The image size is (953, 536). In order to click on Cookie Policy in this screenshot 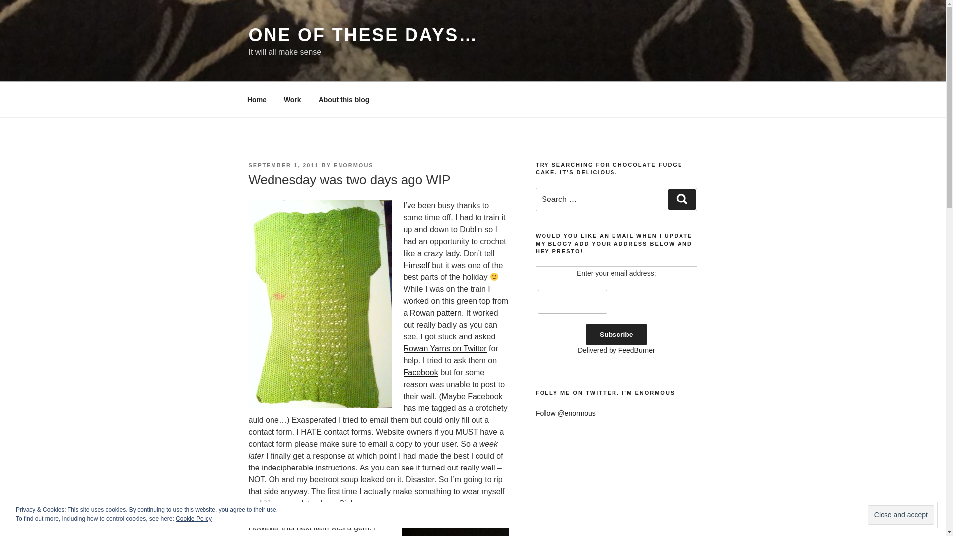, I will do `click(194, 518)`.